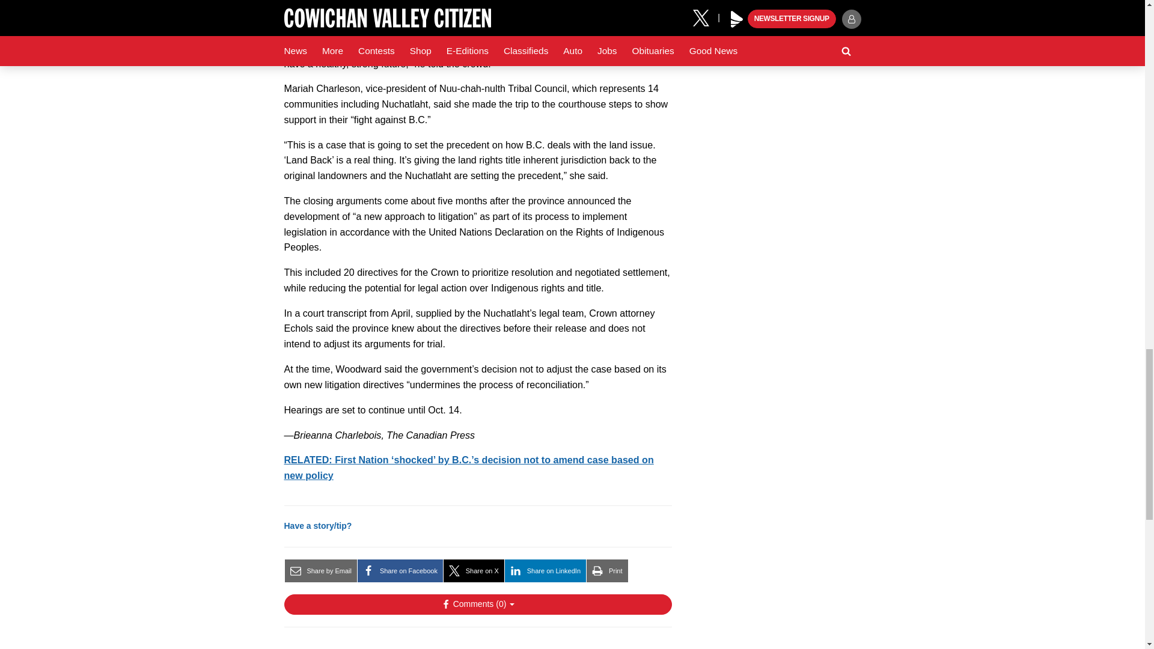 Image resolution: width=1154 pixels, height=649 pixels. I want to click on Show Comments, so click(477, 605).